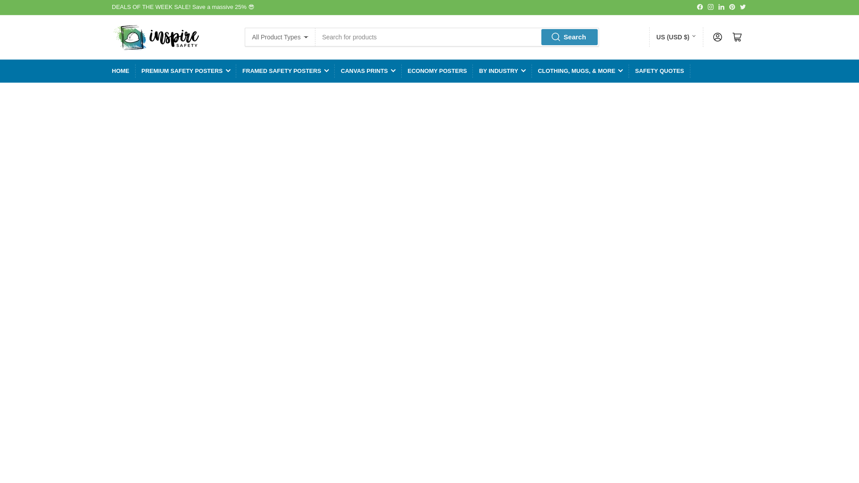  What do you see at coordinates (710, 6) in the screenshot?
I see `Instagram` at bounding box center [710, 6].